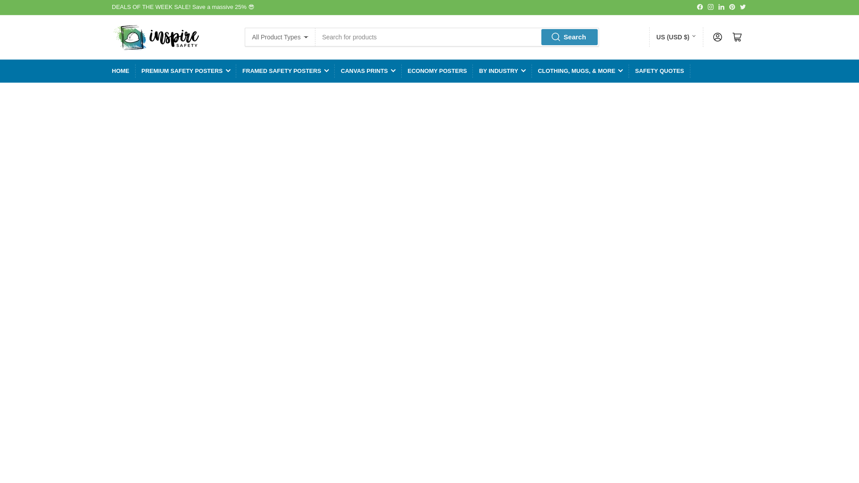  What do you see at coordinates (710, 6) in the screenshot?
I see `Instagram` at bounding box center [710, 6].